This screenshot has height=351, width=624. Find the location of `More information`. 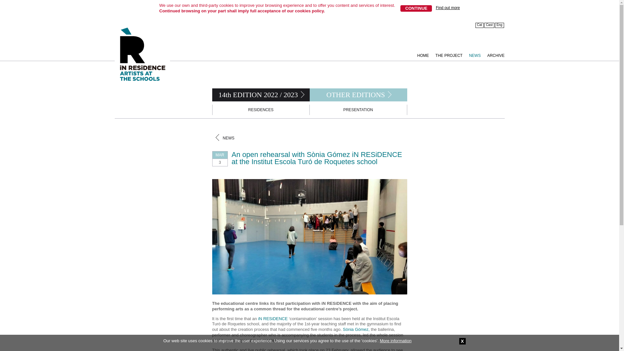

More information is located at coordinates (396, 341).